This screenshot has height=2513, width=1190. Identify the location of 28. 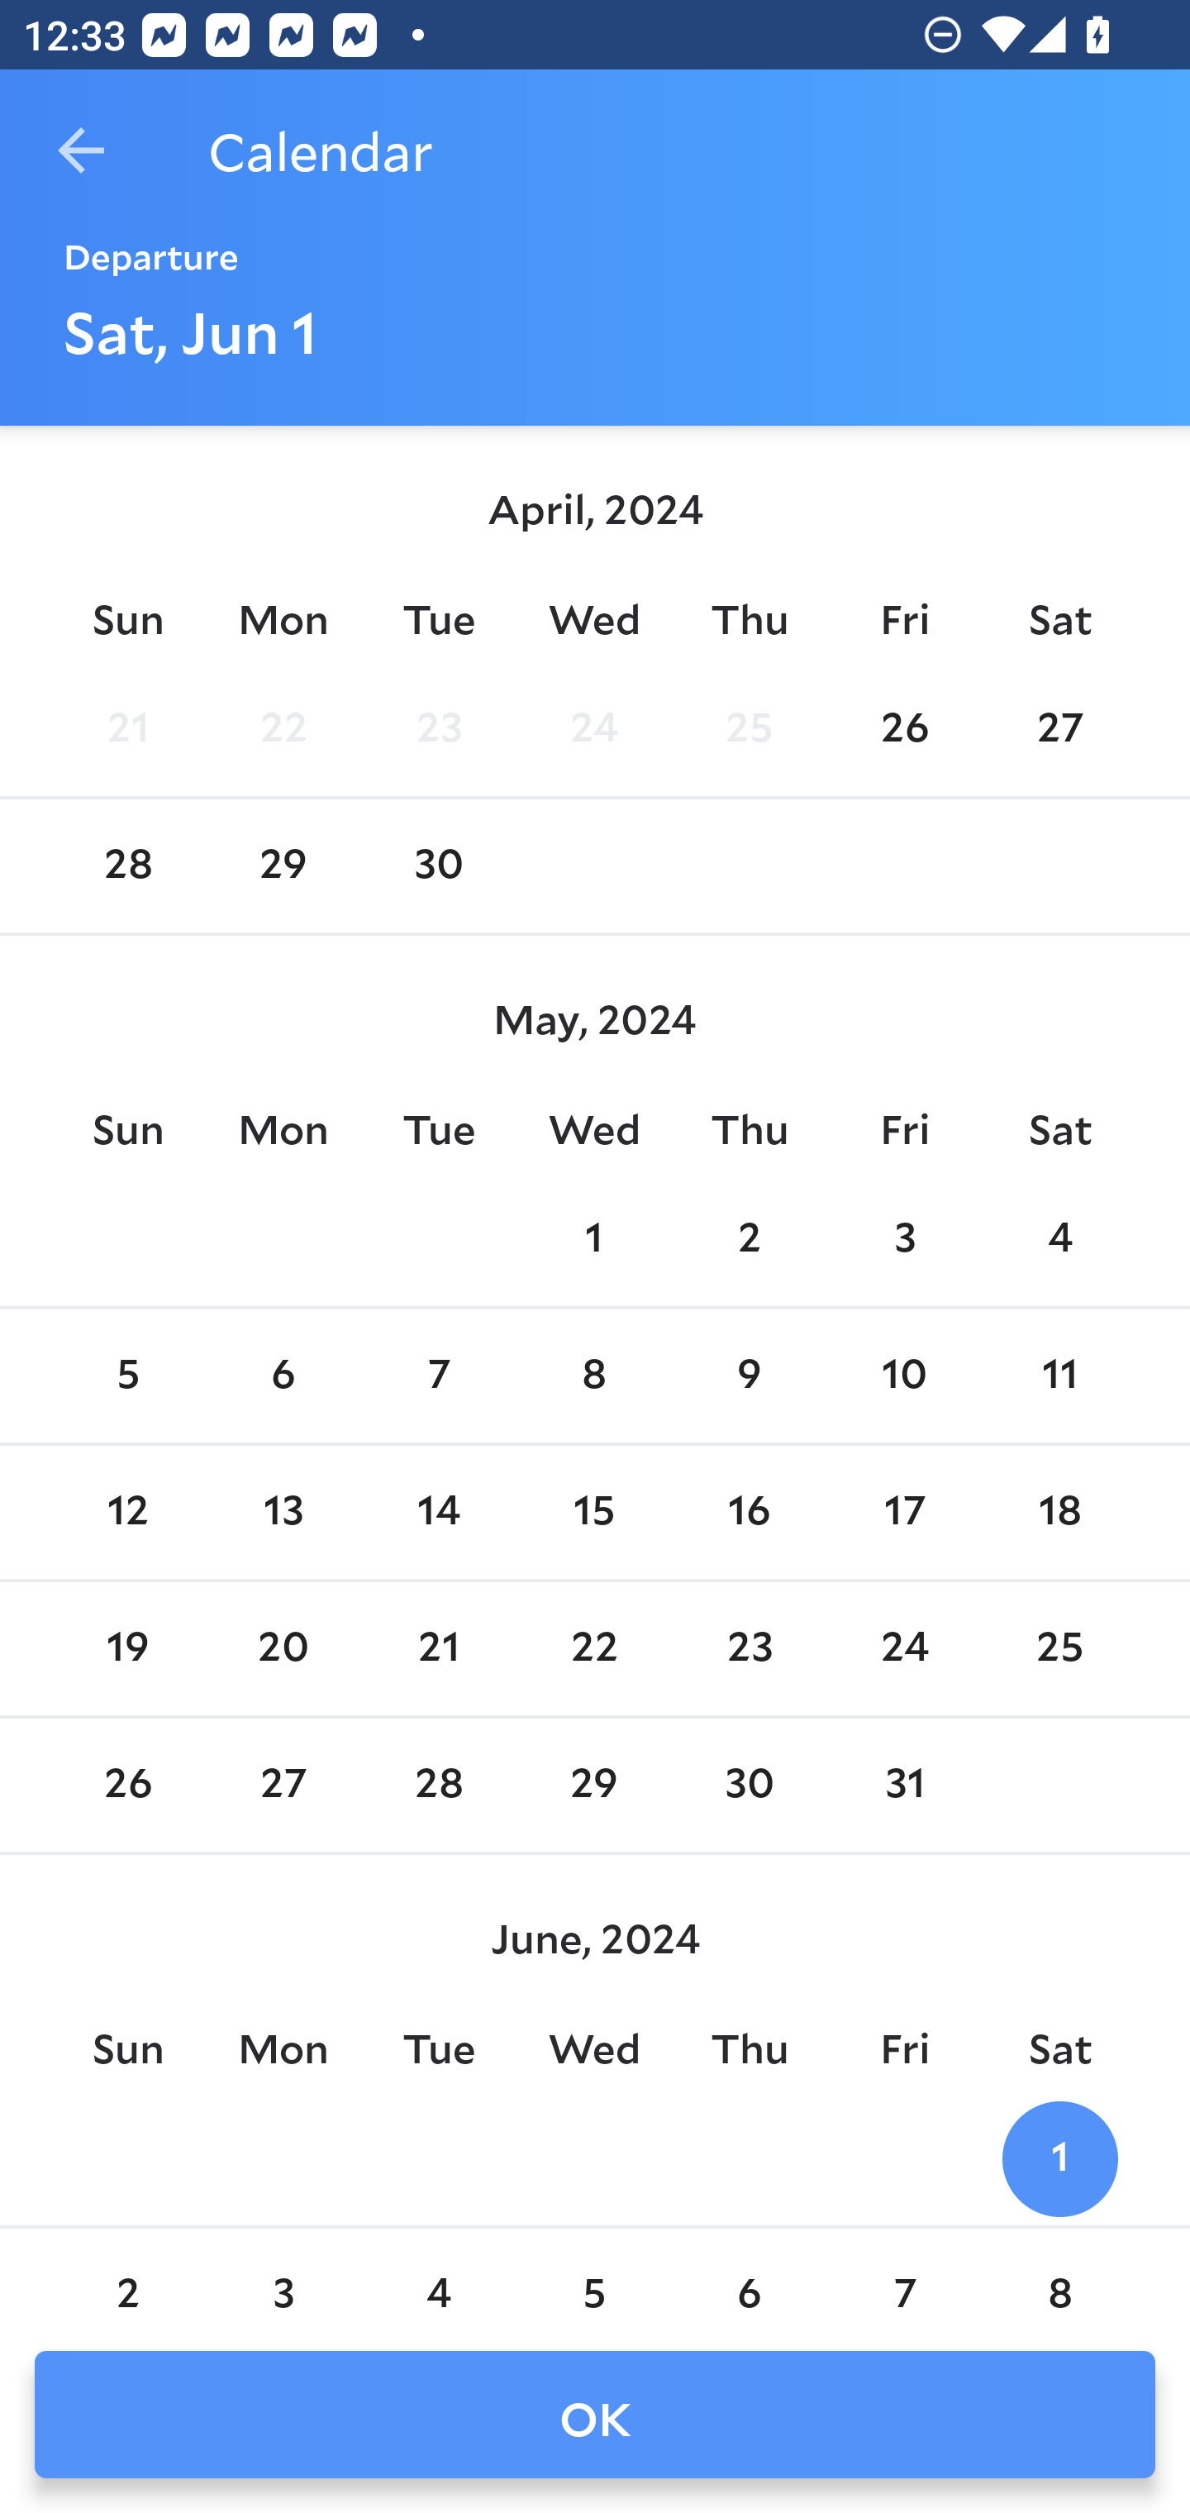
(438, 1786).